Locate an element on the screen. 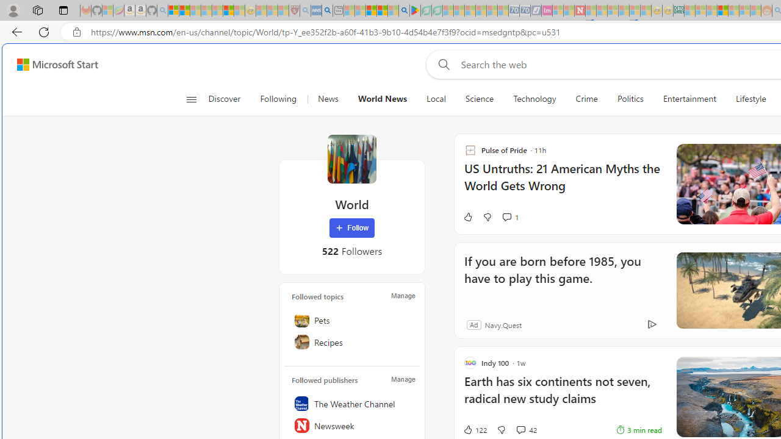  Earth has six continents not seven, radical new study claims is located at coordinates (563, 396).